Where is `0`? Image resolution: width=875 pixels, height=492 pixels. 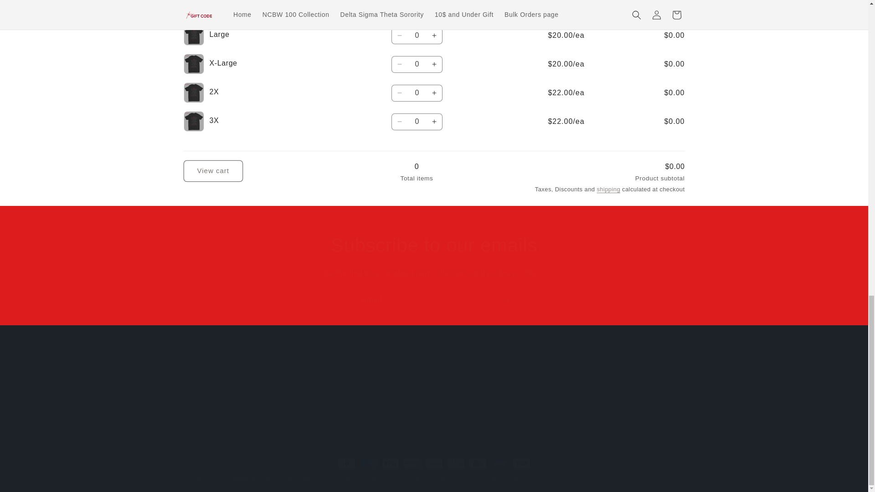
0 is located at coordinates (417, 122).